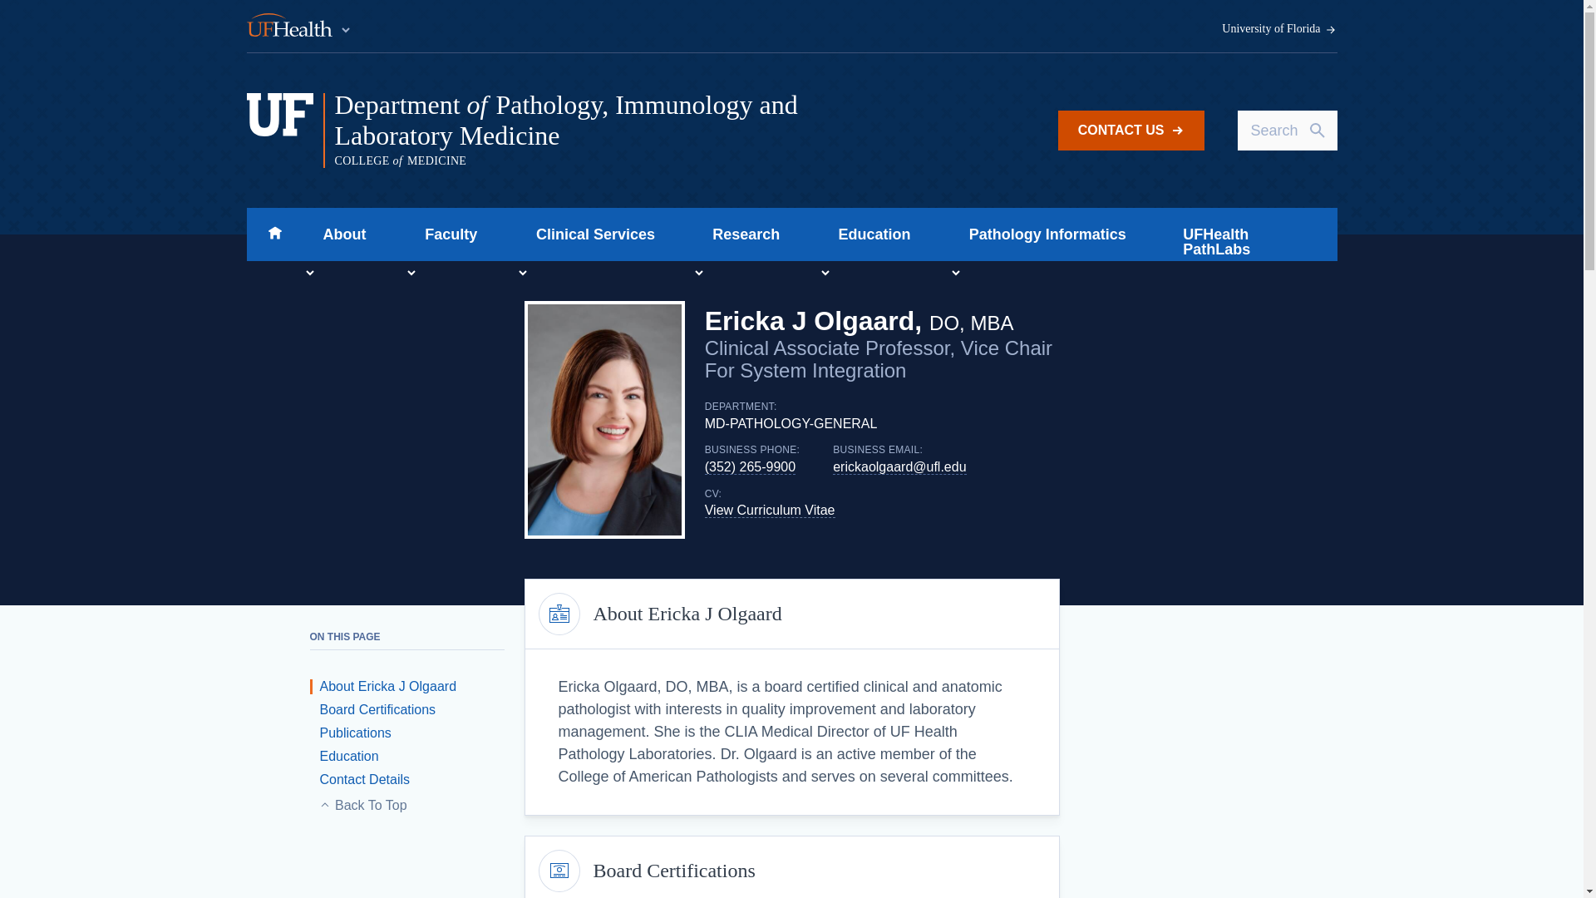 Image resolution: width=1596 pixels, height=898 pixels. I want to click on University of Florida, so click(1279, 29).